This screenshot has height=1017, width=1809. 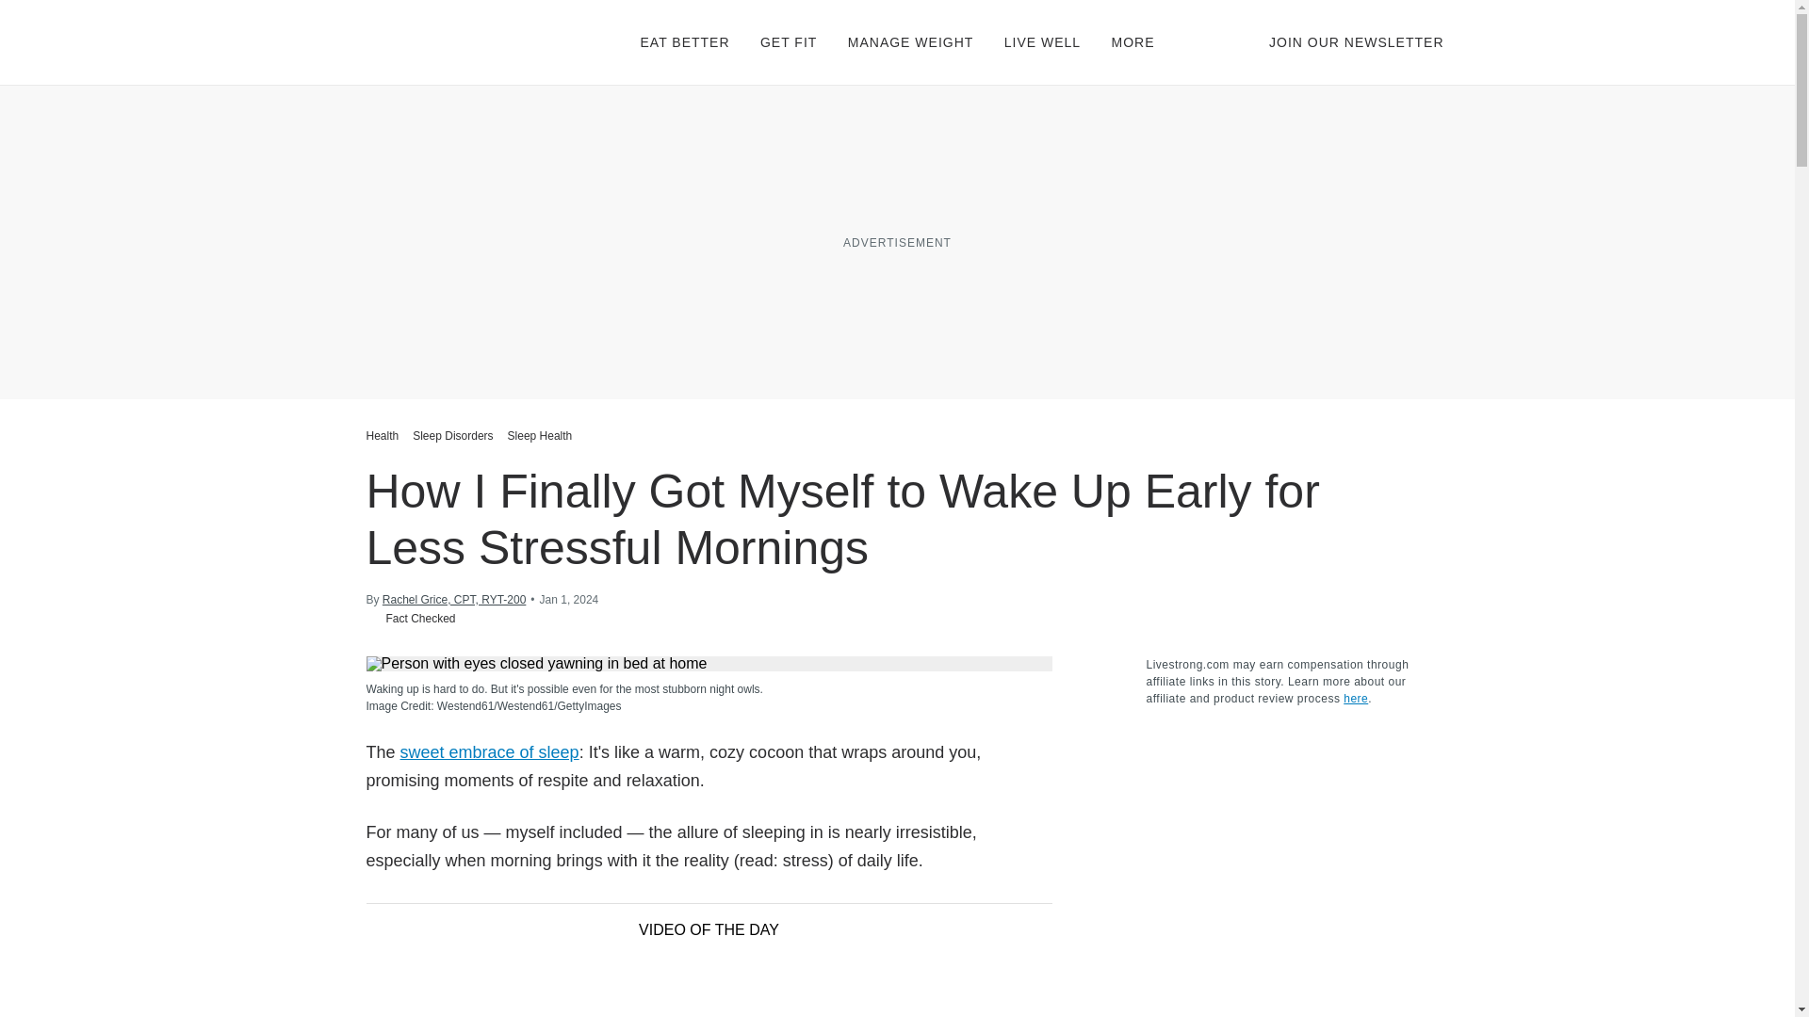 What do you see at coordinates (1355, 699) in the screenshot?
I see `Learn more about our affiliate and product review process` at bounding box center [1355, 699].